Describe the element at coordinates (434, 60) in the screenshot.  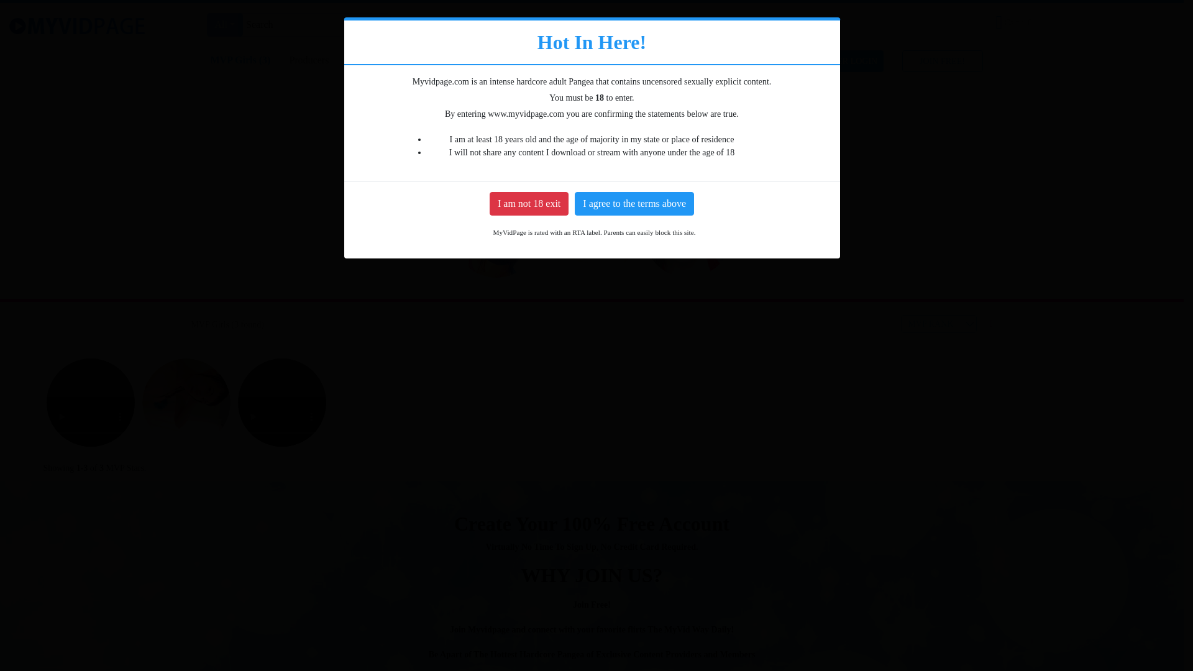
I see `MVP Boys` at that location.